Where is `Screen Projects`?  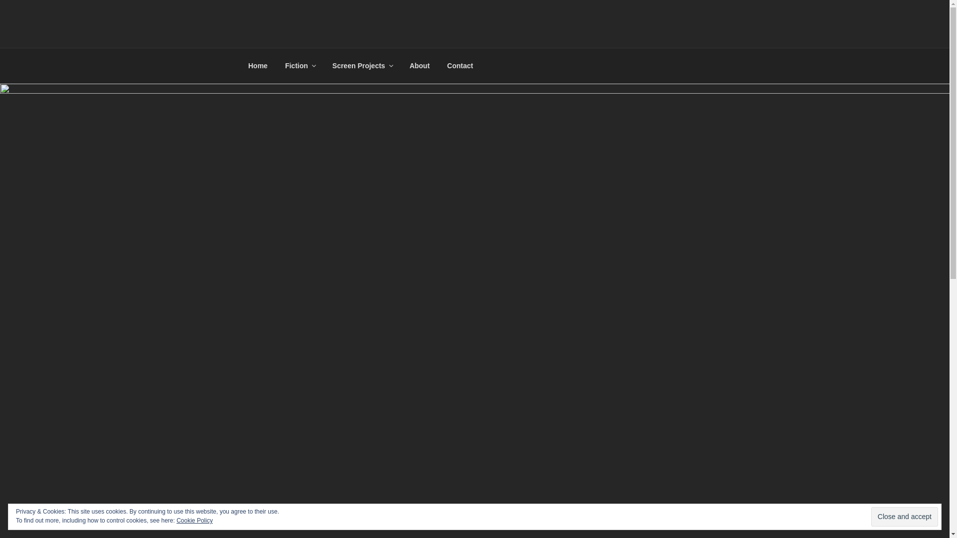
Screen Projects is located at coordinates (362, 66).